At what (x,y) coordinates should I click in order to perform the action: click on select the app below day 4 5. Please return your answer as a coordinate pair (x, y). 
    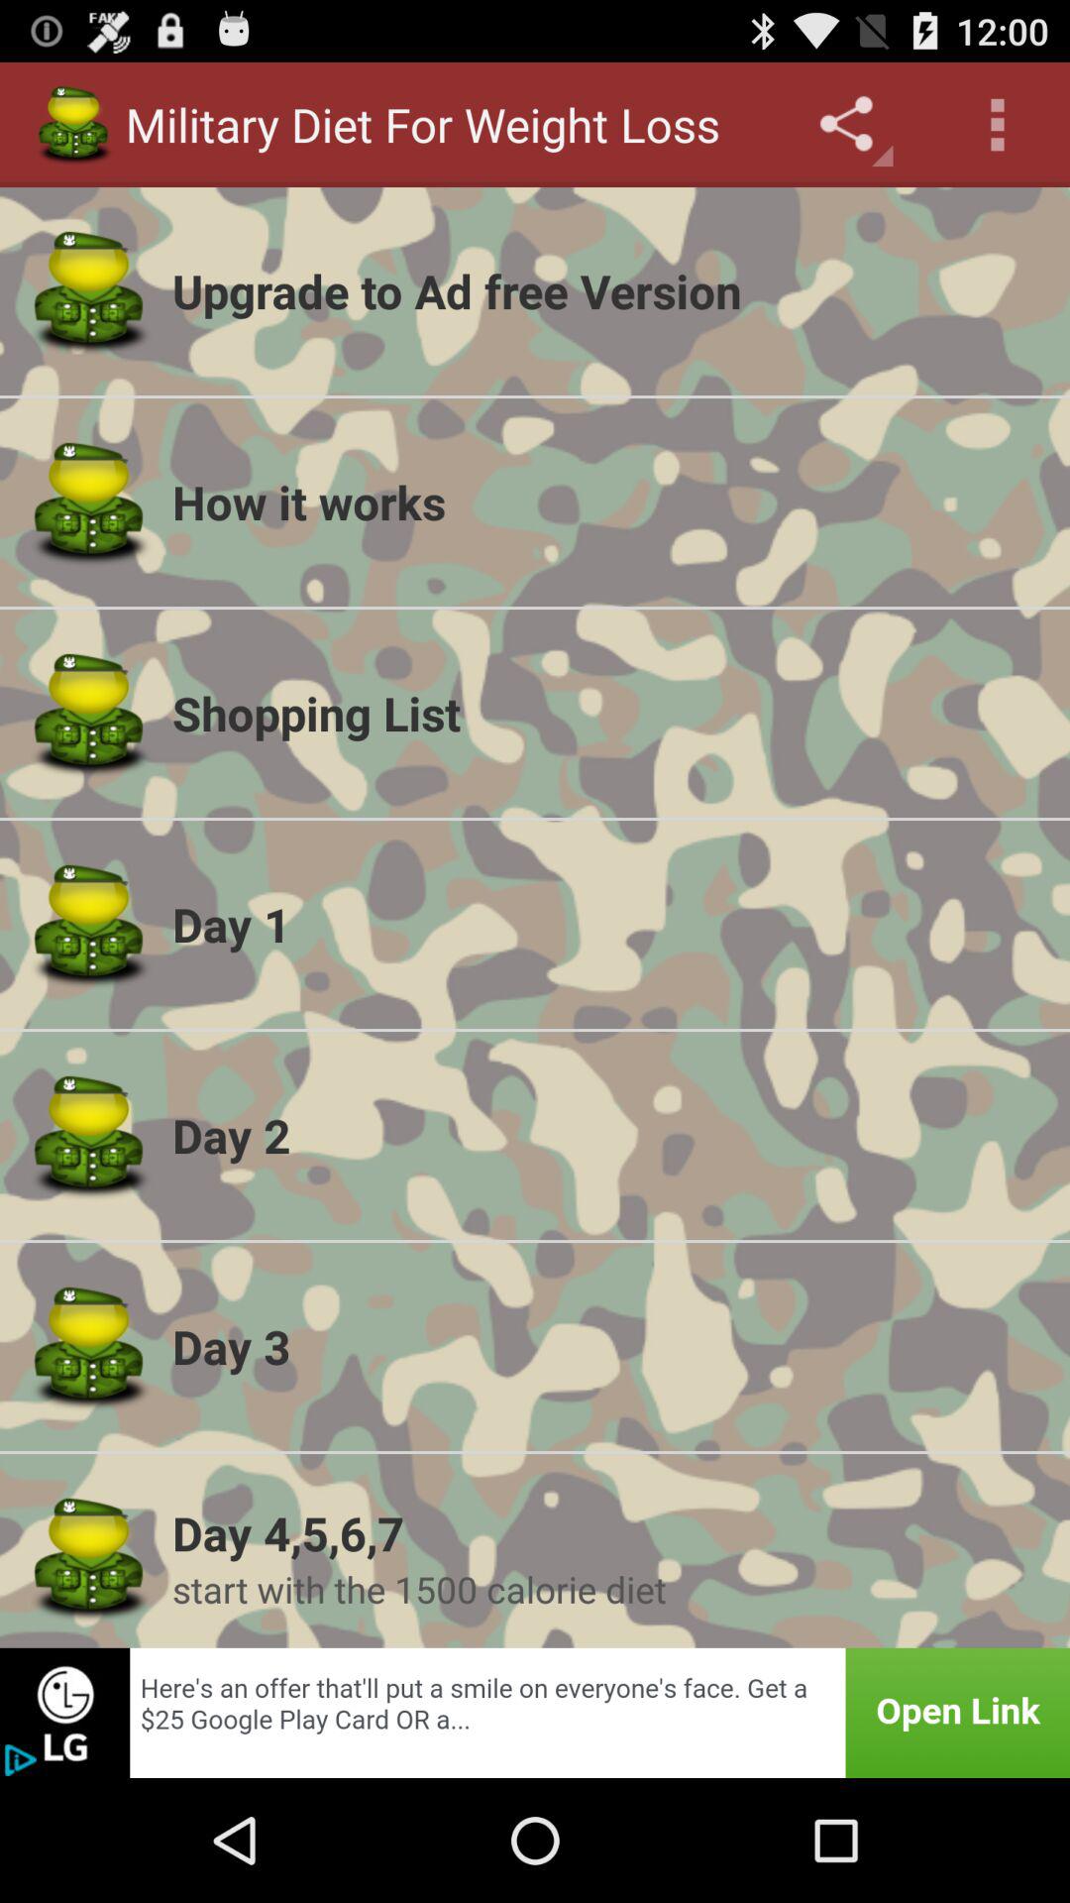
    Looking at the image, I should click on (609, 1589).